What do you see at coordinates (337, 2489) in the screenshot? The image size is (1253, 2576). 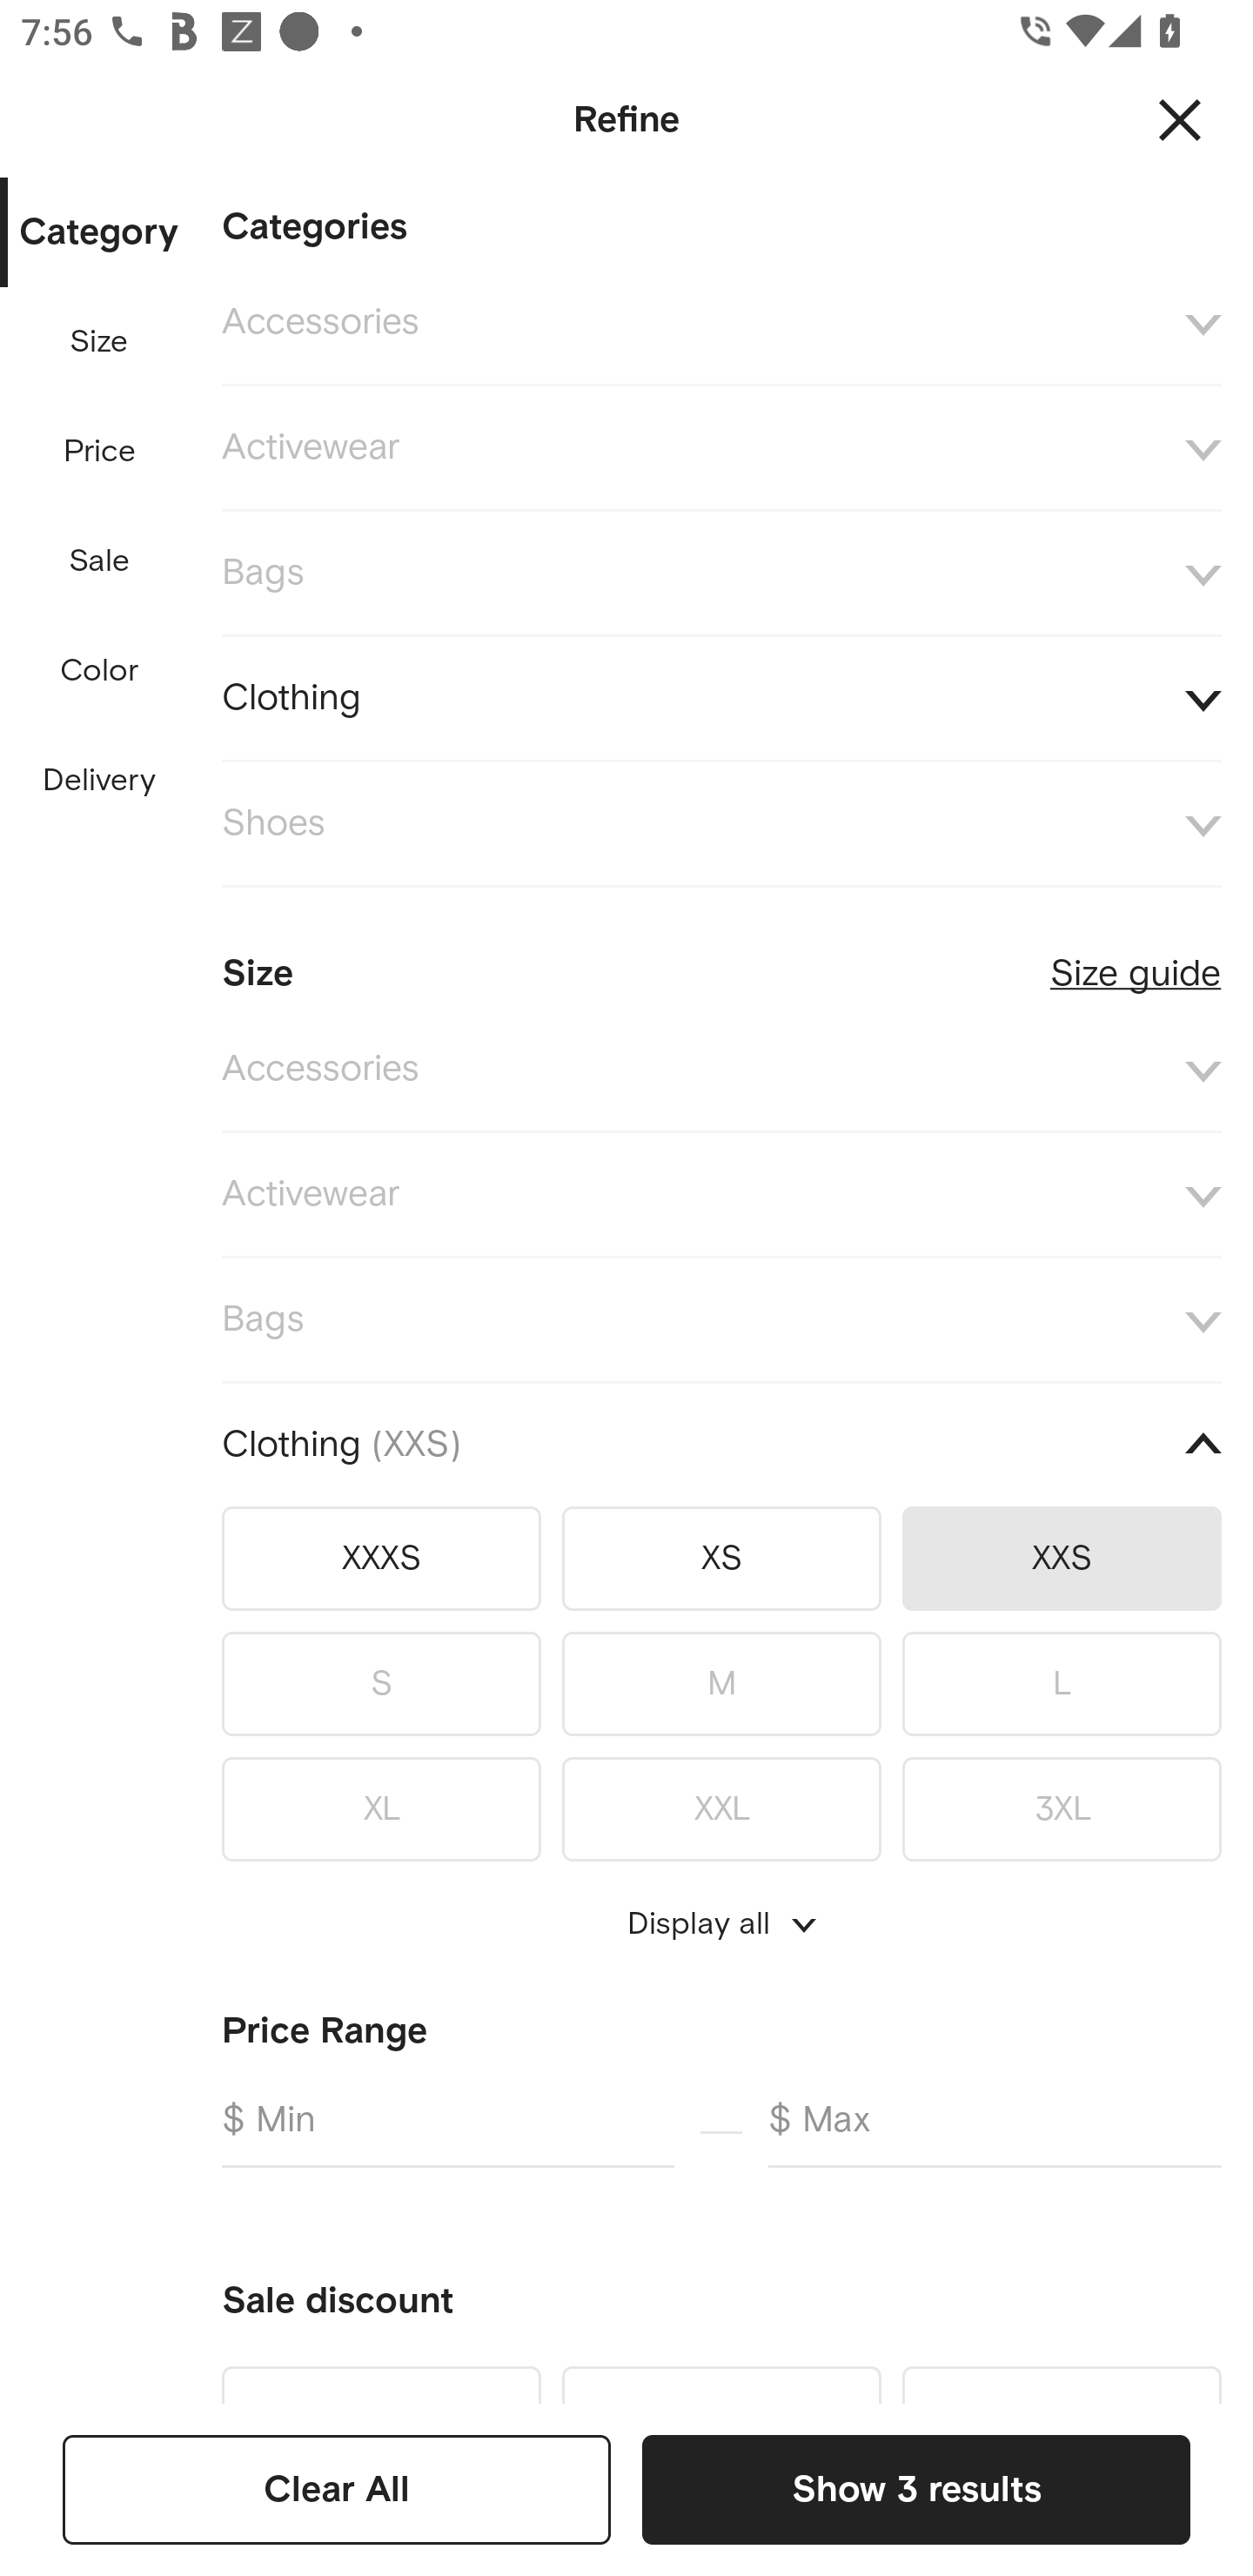 I see `Clear All` at bounding box center [337, 2489].